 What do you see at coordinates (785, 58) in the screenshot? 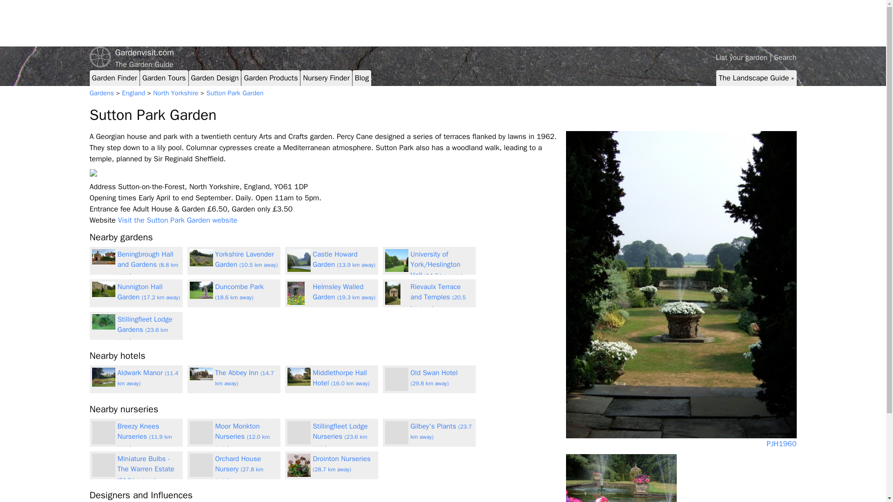
I see `Search` at bounding box center [785, 58].